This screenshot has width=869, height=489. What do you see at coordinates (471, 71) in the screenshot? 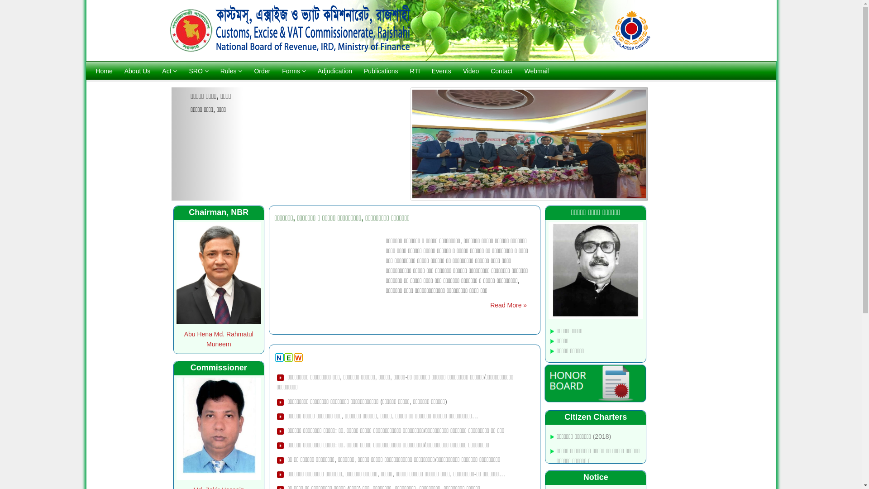
I see `Video` at bounding box center [471, 71].